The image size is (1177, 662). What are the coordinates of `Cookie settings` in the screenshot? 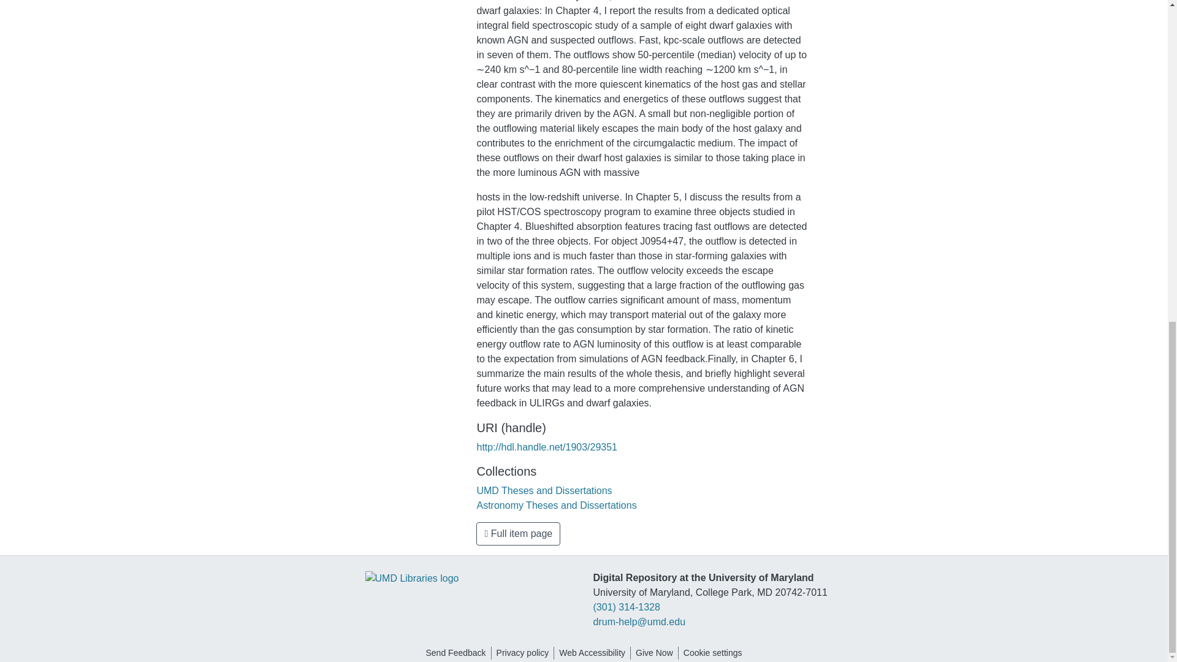 It's located at (713, 653).